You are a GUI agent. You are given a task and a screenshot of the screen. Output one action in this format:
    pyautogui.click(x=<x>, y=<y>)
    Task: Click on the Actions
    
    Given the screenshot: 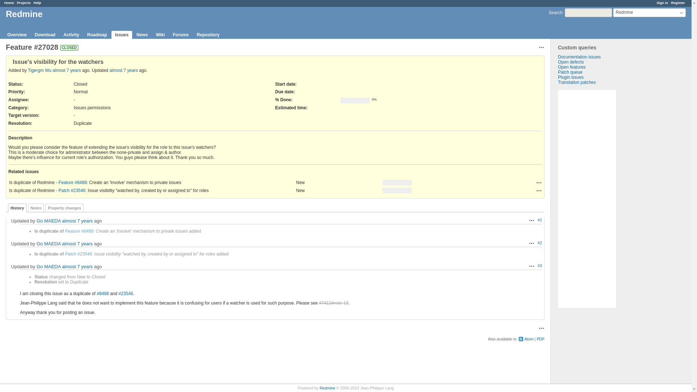 What is the action you would take?
    pyautogui.click(x=531, y=243)
    